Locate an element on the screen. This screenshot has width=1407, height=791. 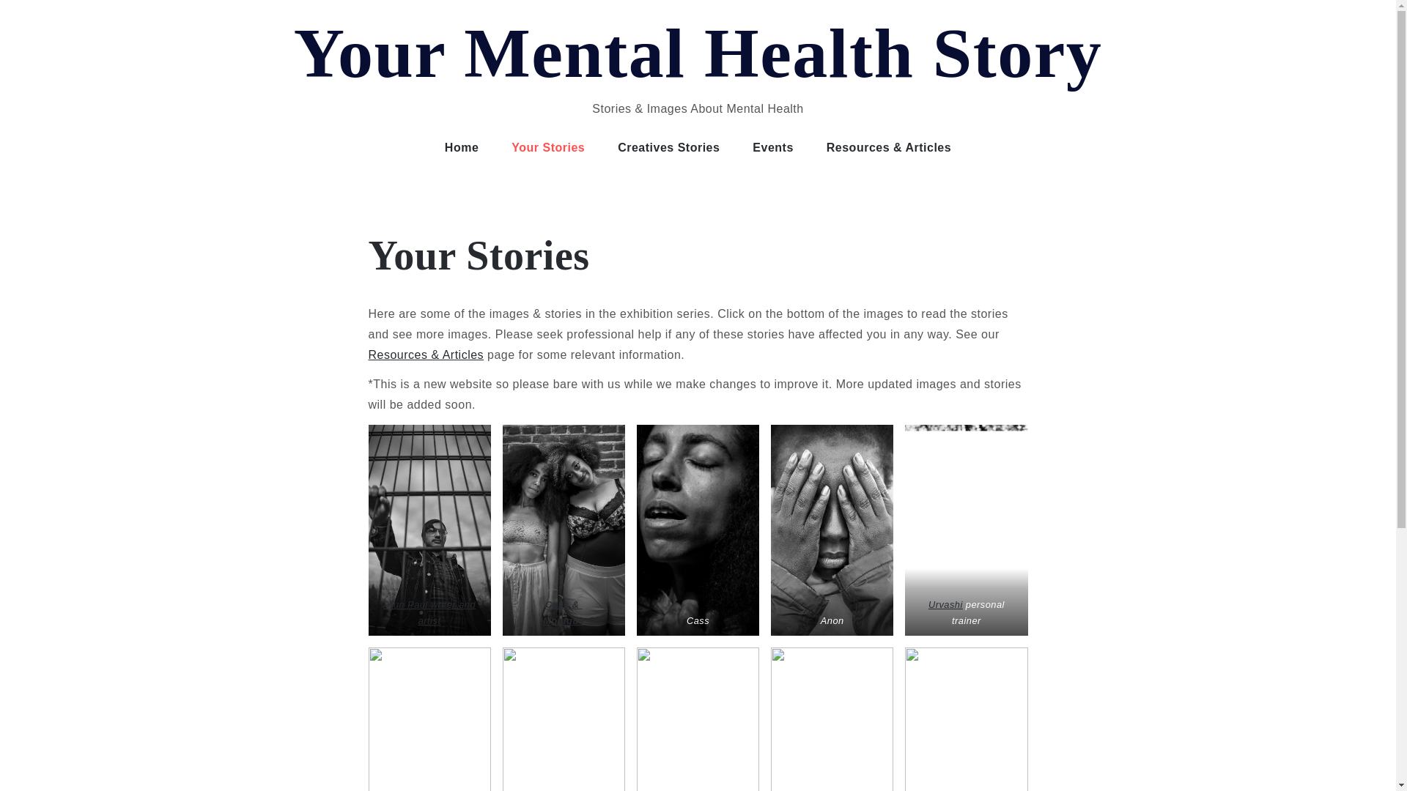
Your Mental Health Story is located at coordinates (698, 53).